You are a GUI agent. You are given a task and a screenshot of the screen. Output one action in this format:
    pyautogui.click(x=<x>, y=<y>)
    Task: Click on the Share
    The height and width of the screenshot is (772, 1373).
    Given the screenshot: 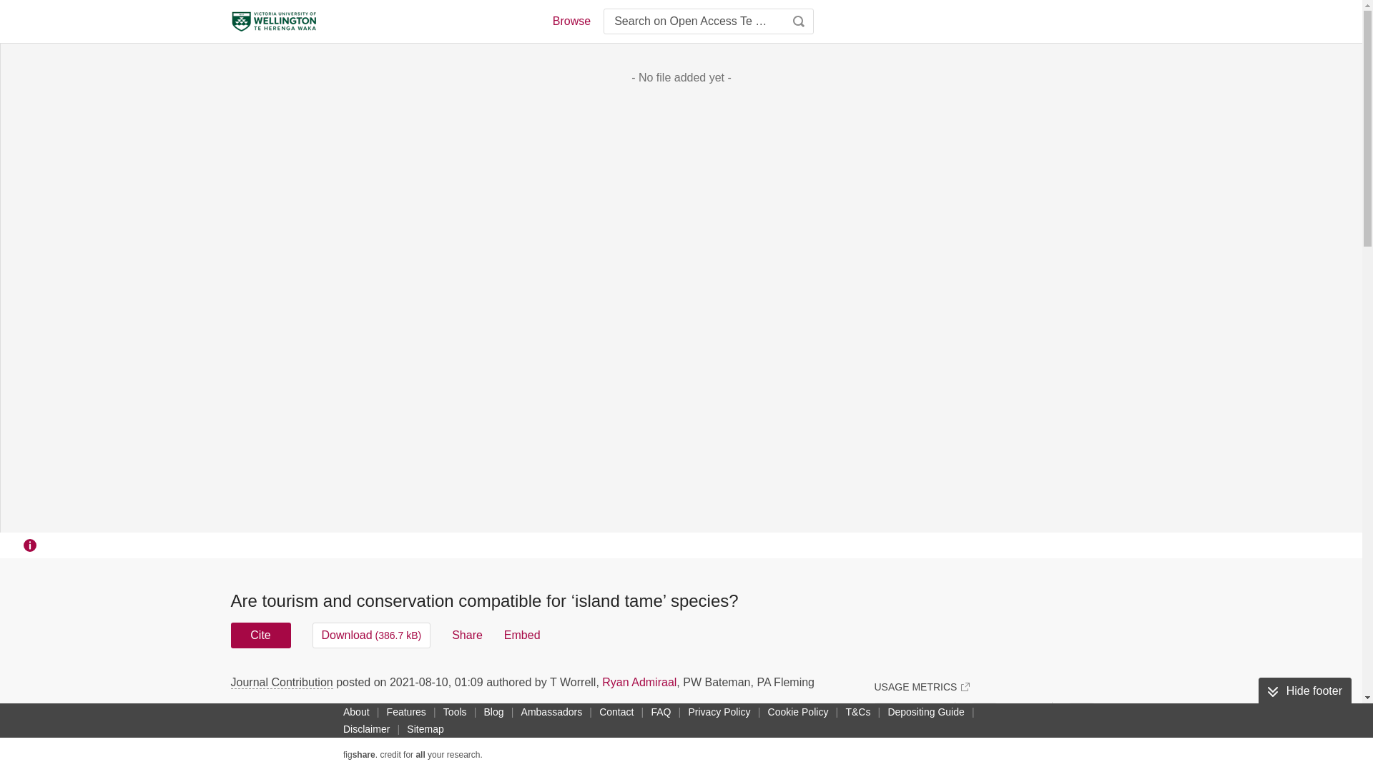 What is the action you would take?
    pyautogui.click(x=467, y=635)
    